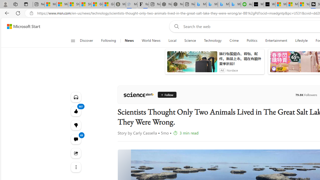  I want to click on Lifestyle, so click(301, 40).